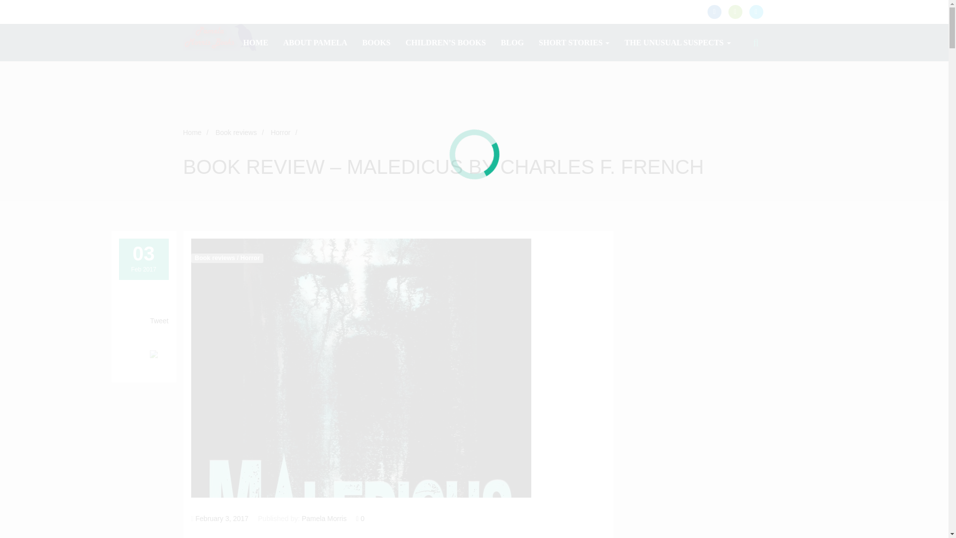  What do you see at coordinates (315, 42) in the screenshot?
I see `About Pamela` at bounding box center [315, 42].